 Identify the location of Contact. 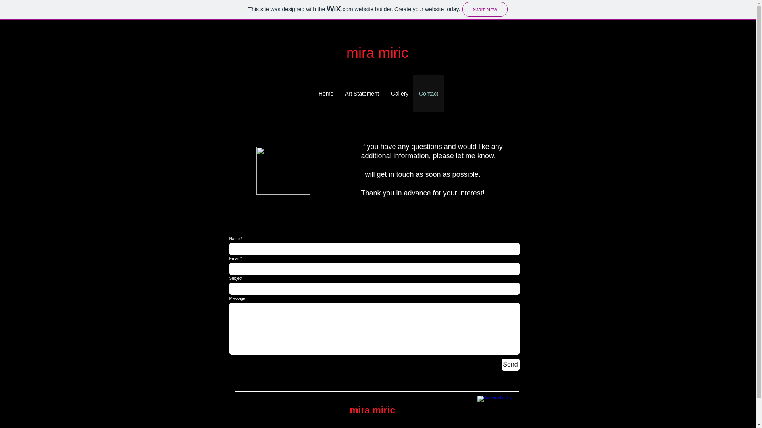
(428, 94).